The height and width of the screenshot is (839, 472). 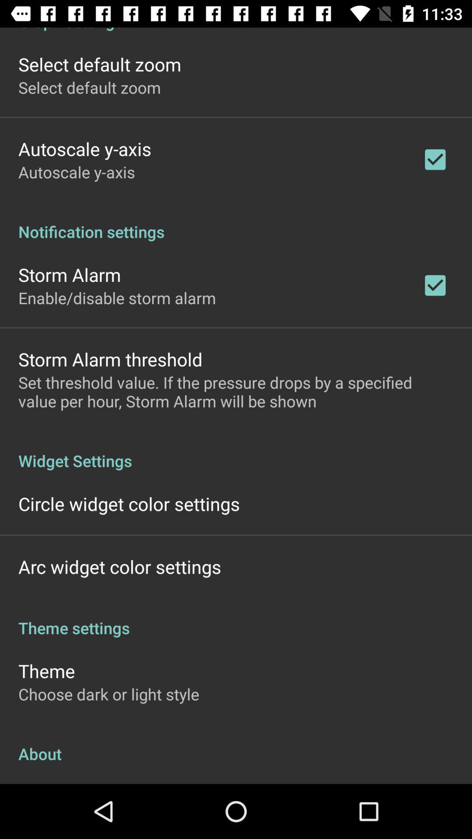 I want to click on tap icon below choose dark or, so click(x=236, y=745).